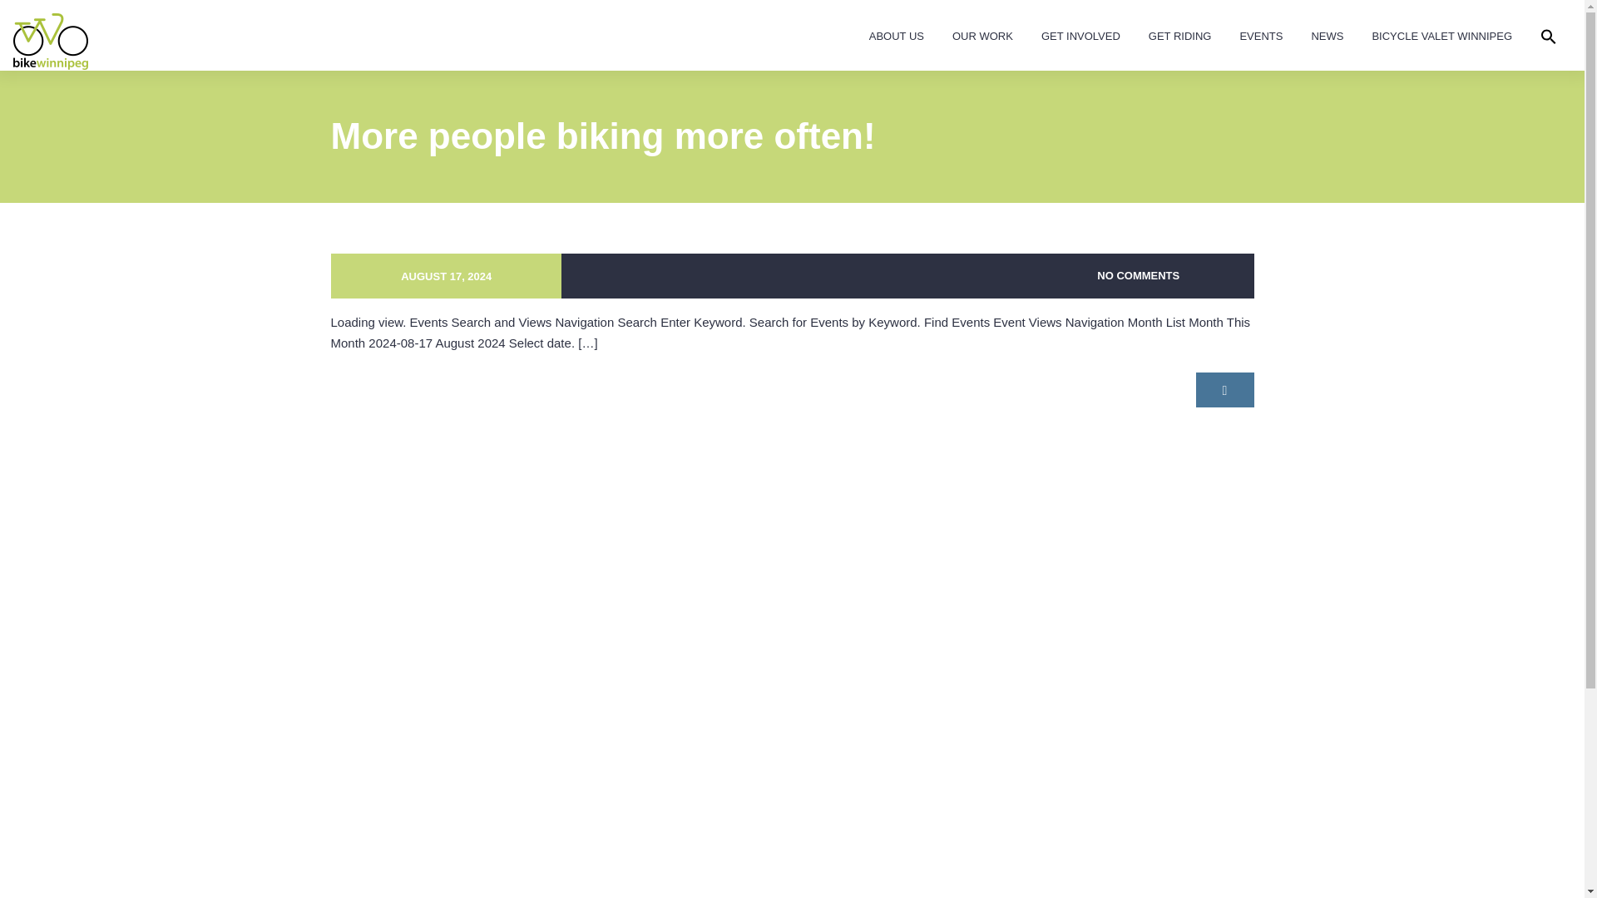 Image resolution: width=1597 pixels, height=898 pixels. Describe the element at coordinates (1080, 38) in the screenshot. I see `GET INVOLVED` at that location.